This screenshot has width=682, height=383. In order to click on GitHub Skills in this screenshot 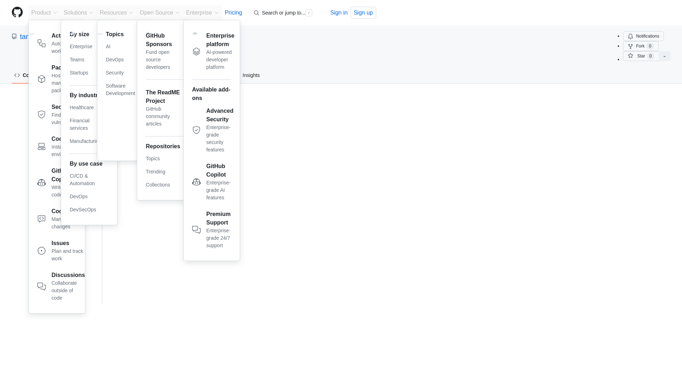, I will do `click(127, 84)`.